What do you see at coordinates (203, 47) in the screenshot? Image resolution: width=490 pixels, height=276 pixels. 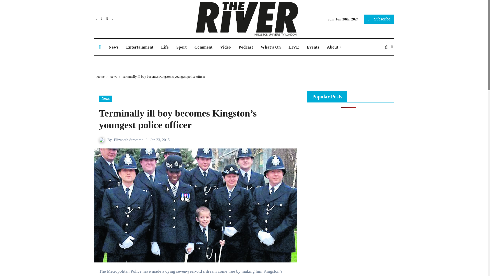 I see `Comment` at bounding box center [203, 47].